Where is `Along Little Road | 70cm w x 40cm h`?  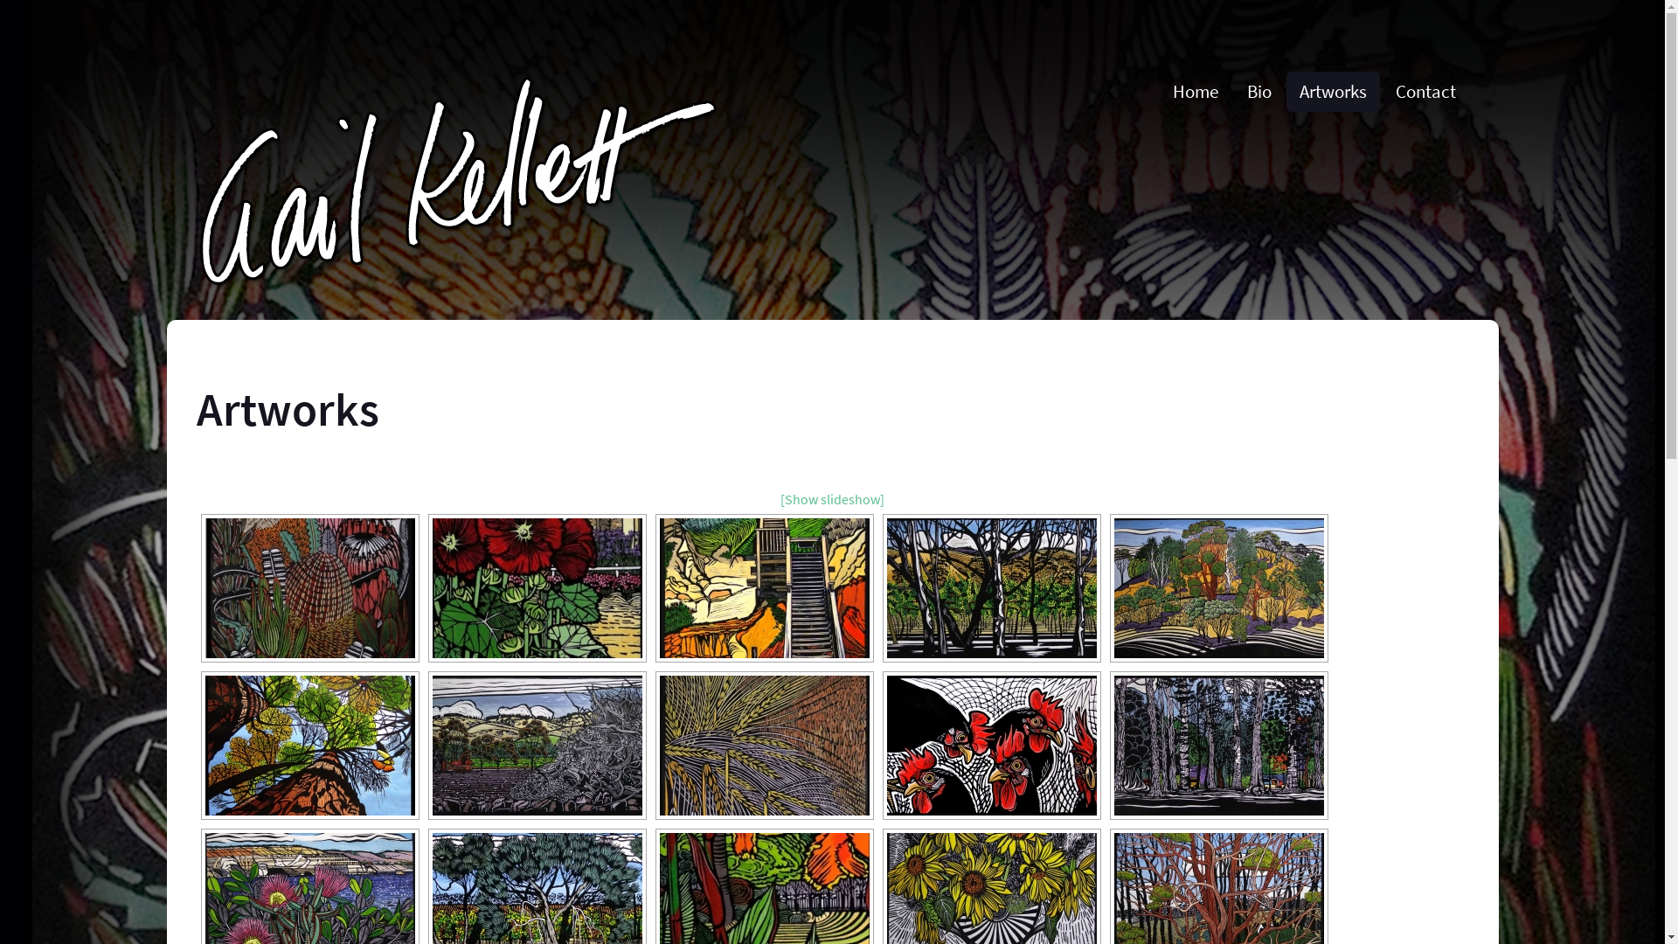
Along Little Road | 70cm w x 40cm h is located at coordinates (991, 588).